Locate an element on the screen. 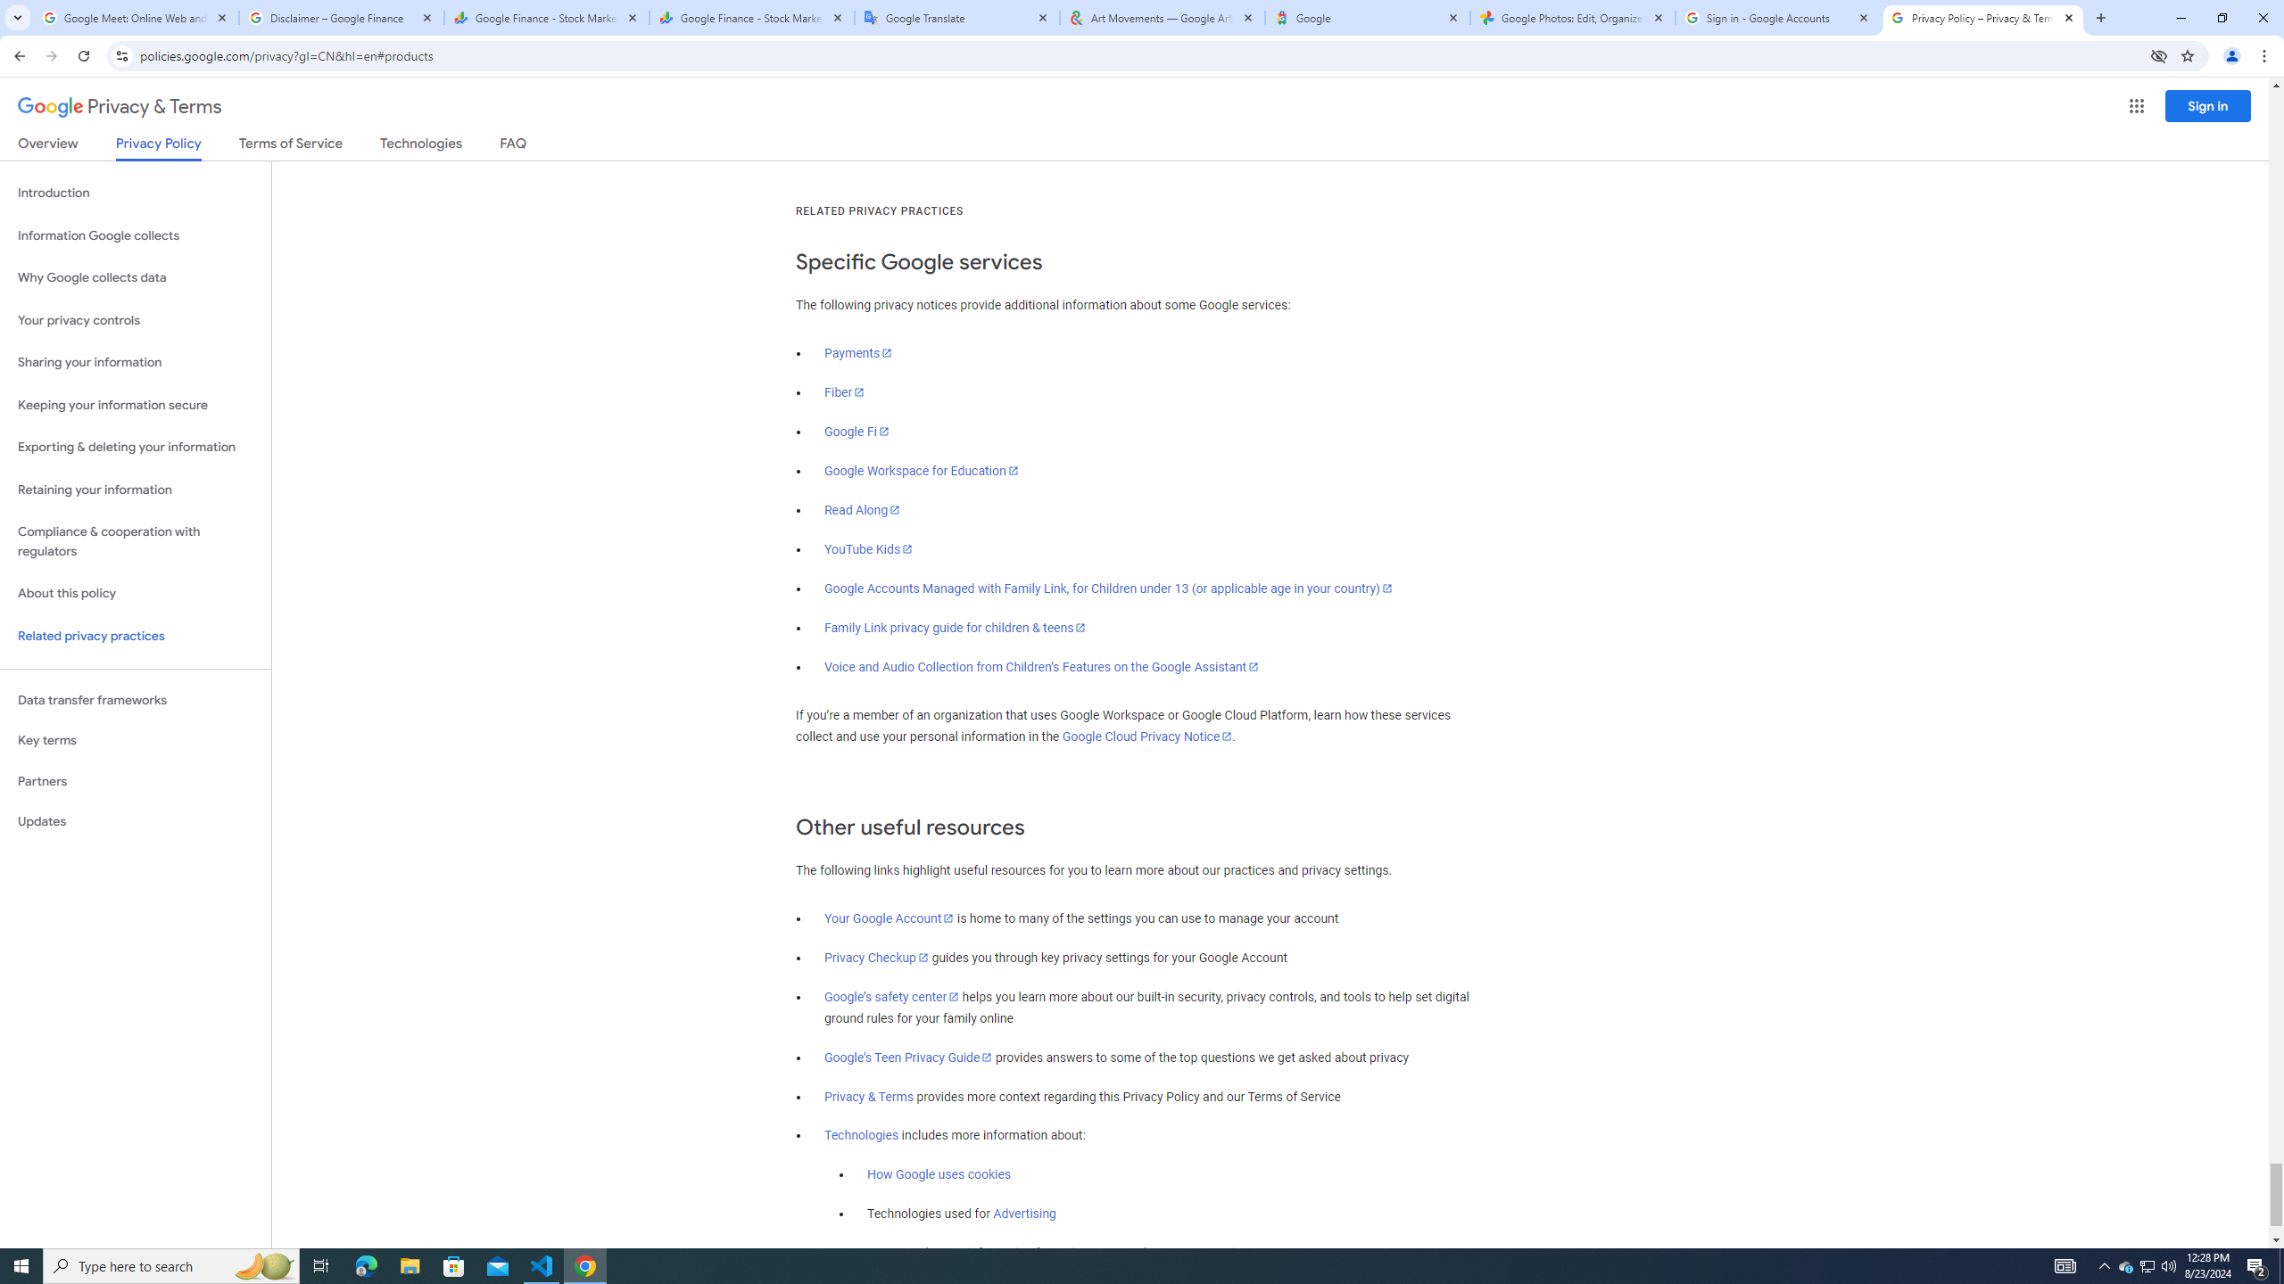 The image size is (2284, 1284). Google Translate is located at coordinates (958, 18).